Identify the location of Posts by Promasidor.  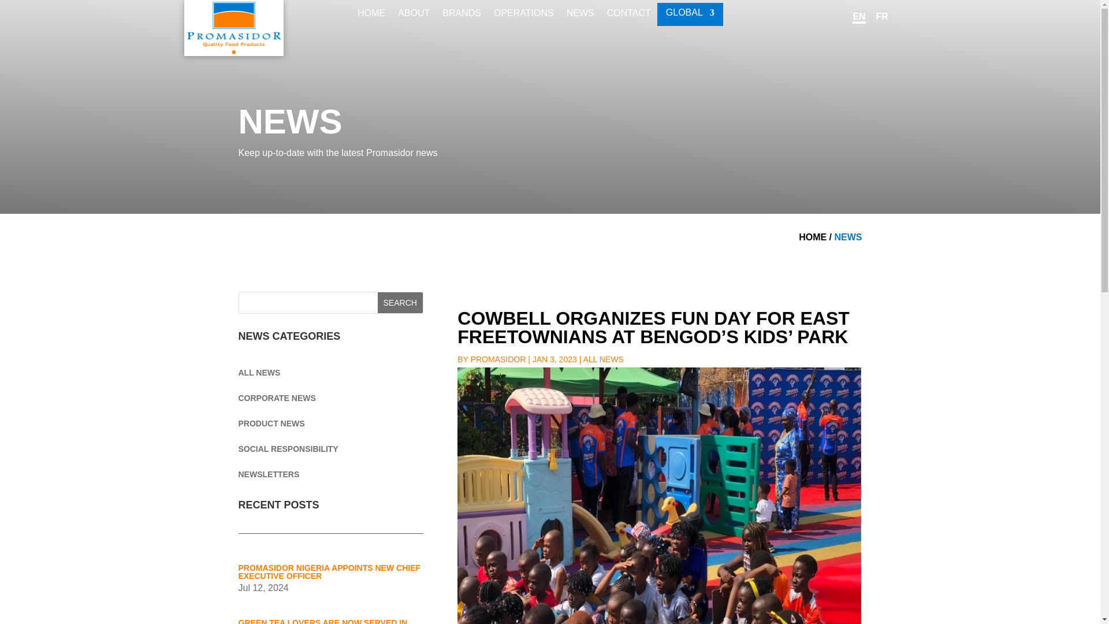
(498, 359).